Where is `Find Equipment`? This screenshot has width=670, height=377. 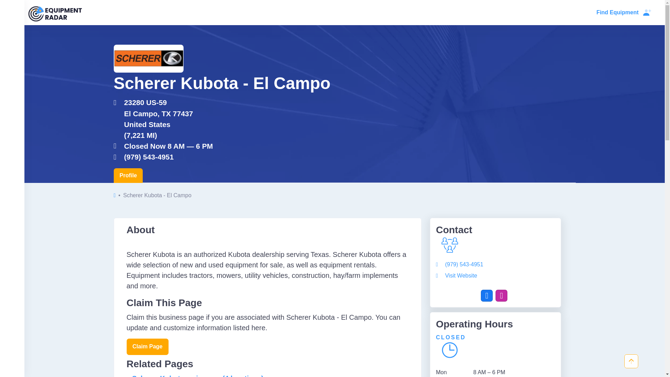
Find Equipment is located at coordinates (617, 12).